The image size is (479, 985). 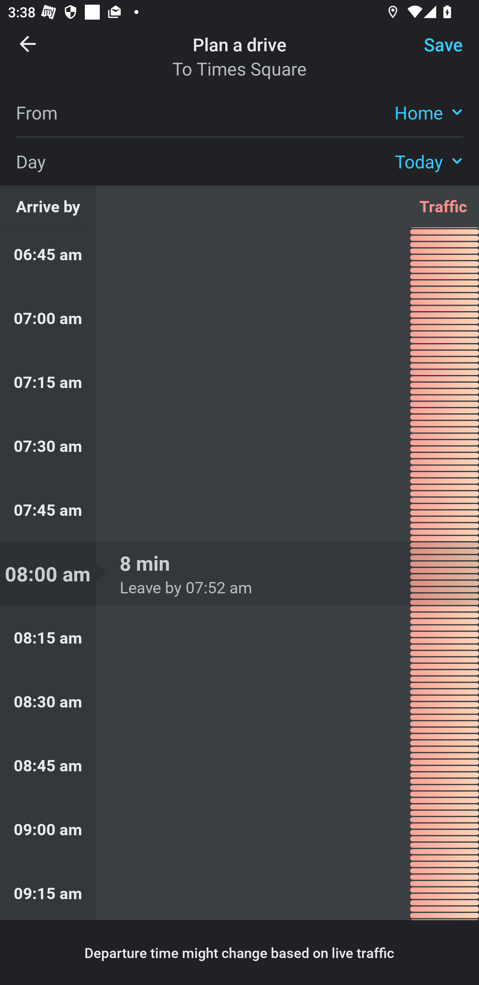 I want to click on Home, so click(x=429, y=112).